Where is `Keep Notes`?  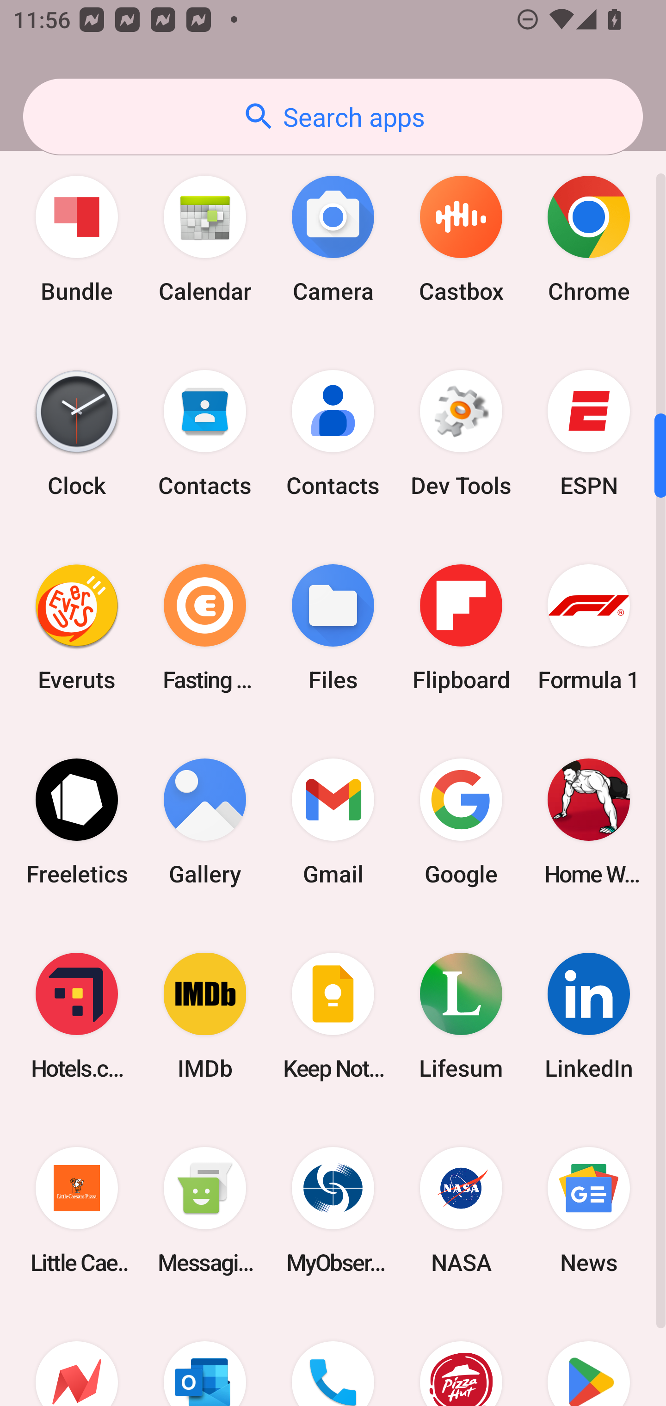
Keep Notes is located at coordinates (333, 1017).